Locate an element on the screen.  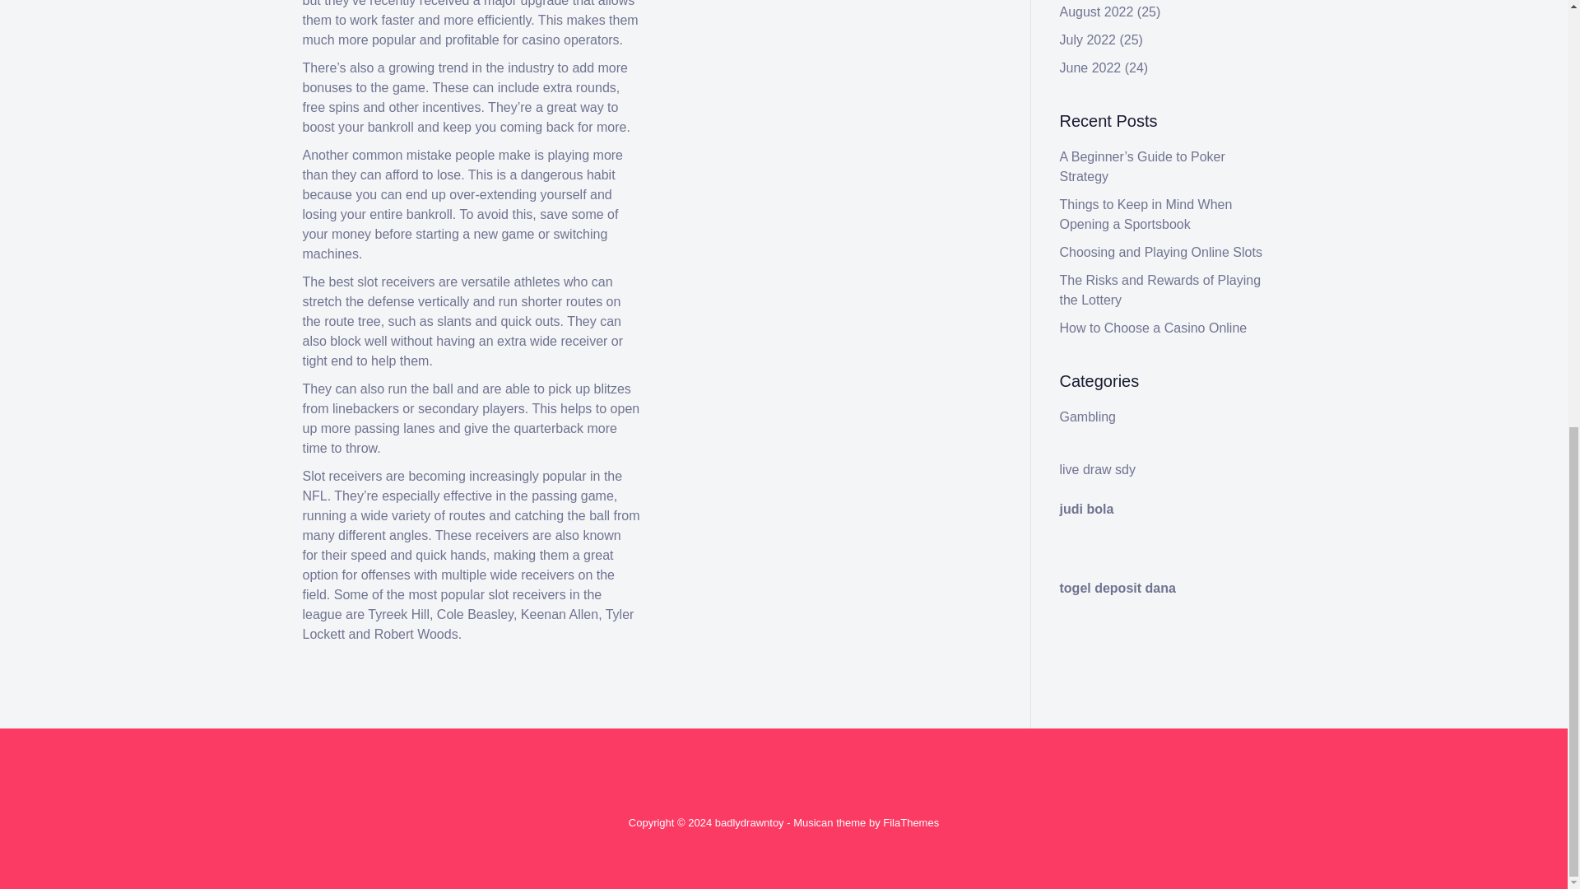
July 2022 is located at coordinates (1088, 40).